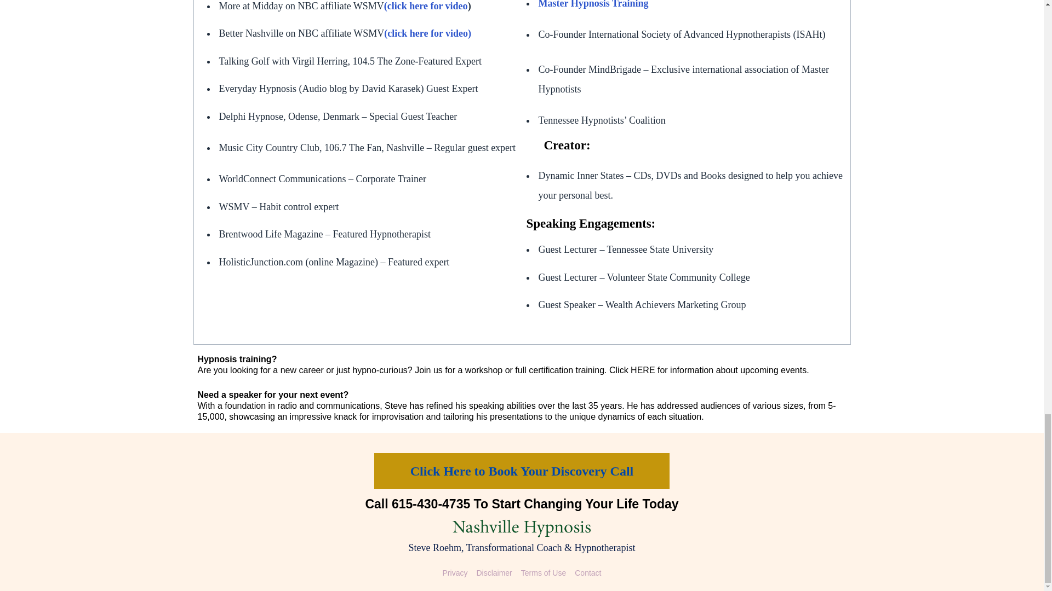  I want to click on Contact, so click(587, 573).